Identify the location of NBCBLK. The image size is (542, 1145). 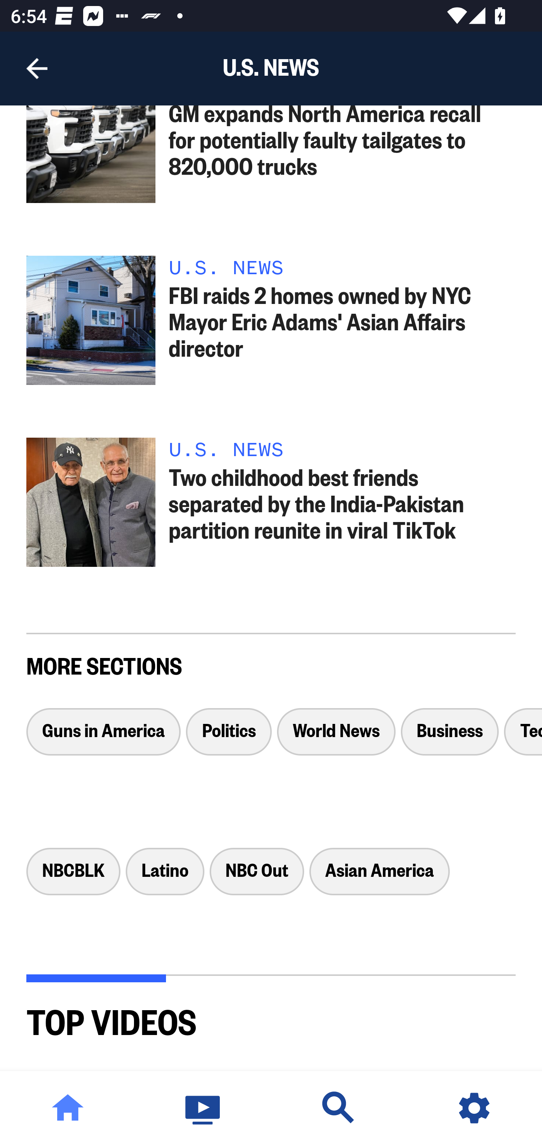
(73, 878).